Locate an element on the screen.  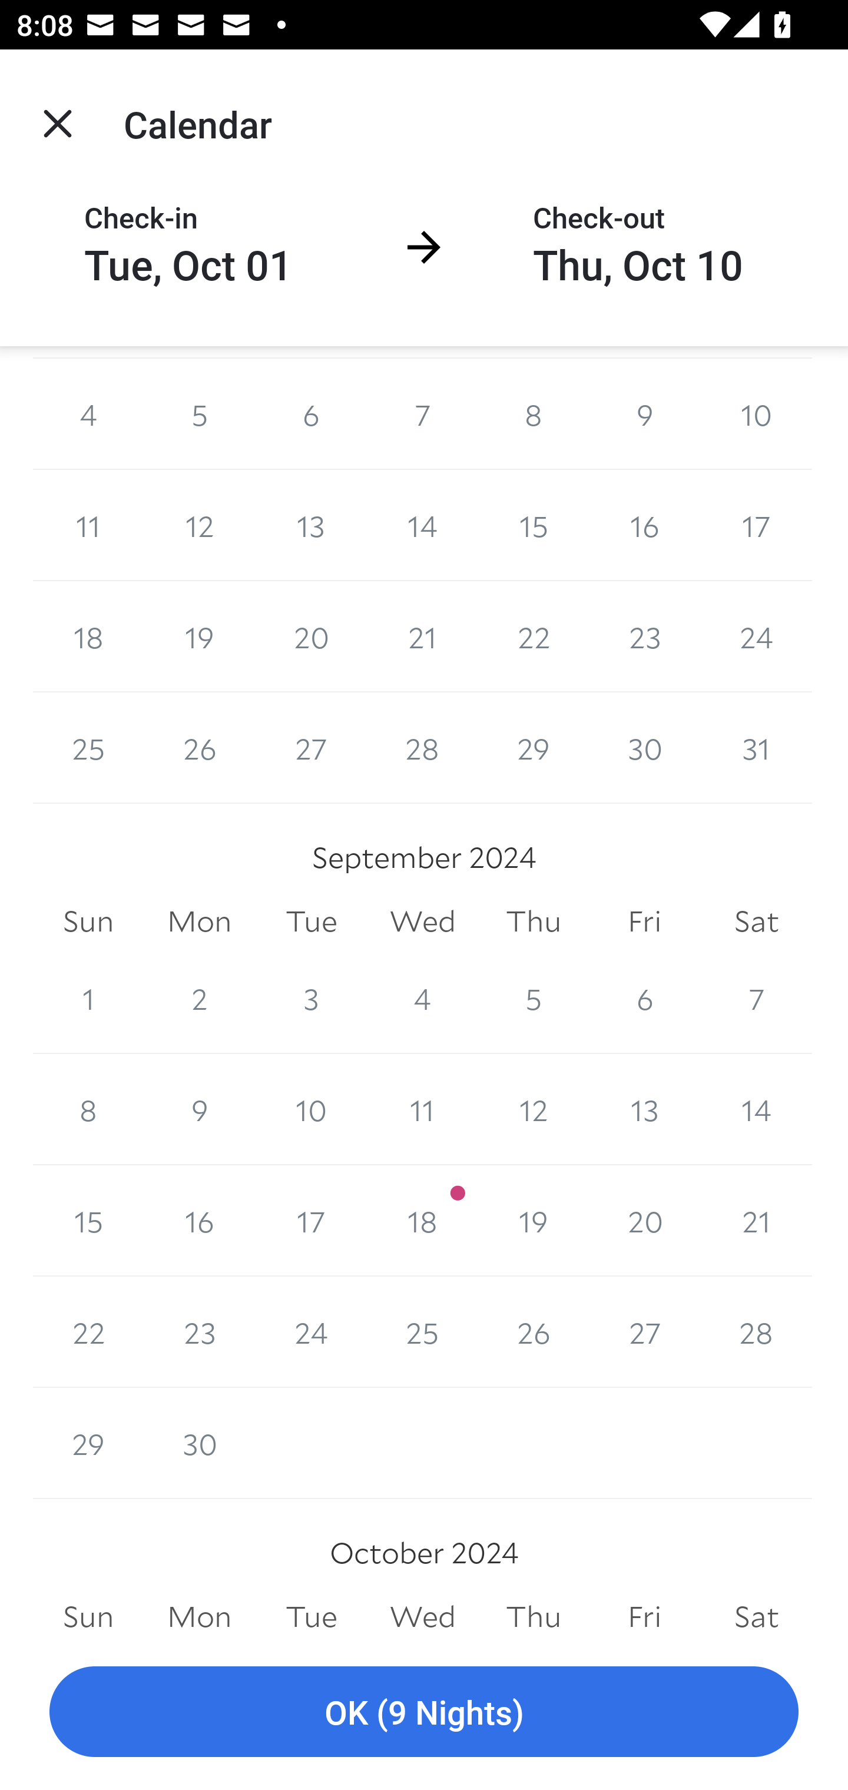
25 25 August 2024 is located at coordinates (88, 748).